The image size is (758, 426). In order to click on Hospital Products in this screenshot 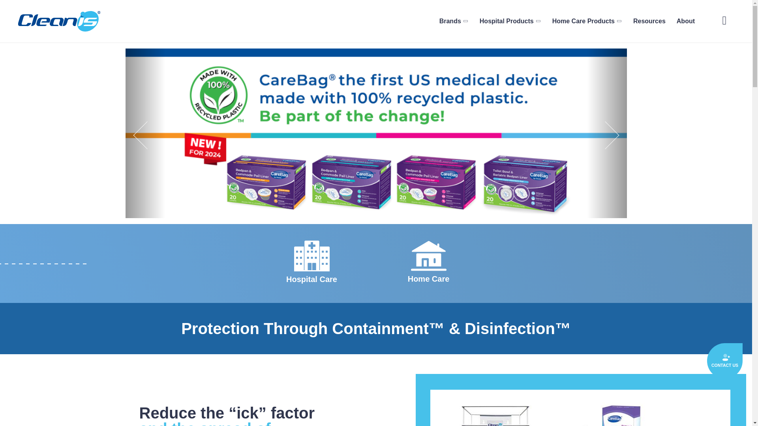, I will do `click(510, 21)`.